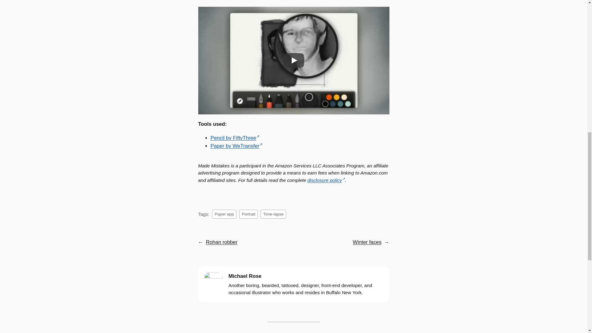 The width and height of the screenshot is (592, 333). I want to click on Time-lapse, so click(273, 214).